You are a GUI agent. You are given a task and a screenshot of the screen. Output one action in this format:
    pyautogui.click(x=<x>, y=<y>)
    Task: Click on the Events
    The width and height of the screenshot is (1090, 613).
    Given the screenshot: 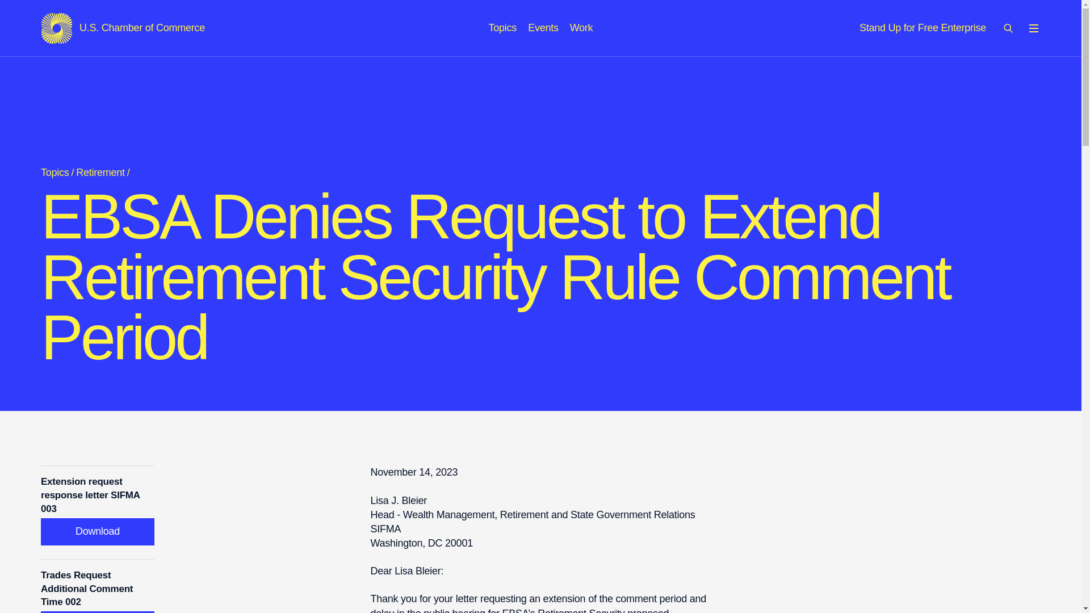 What is the action you would take?
    pyautogui.click(x=543, y=27)
    